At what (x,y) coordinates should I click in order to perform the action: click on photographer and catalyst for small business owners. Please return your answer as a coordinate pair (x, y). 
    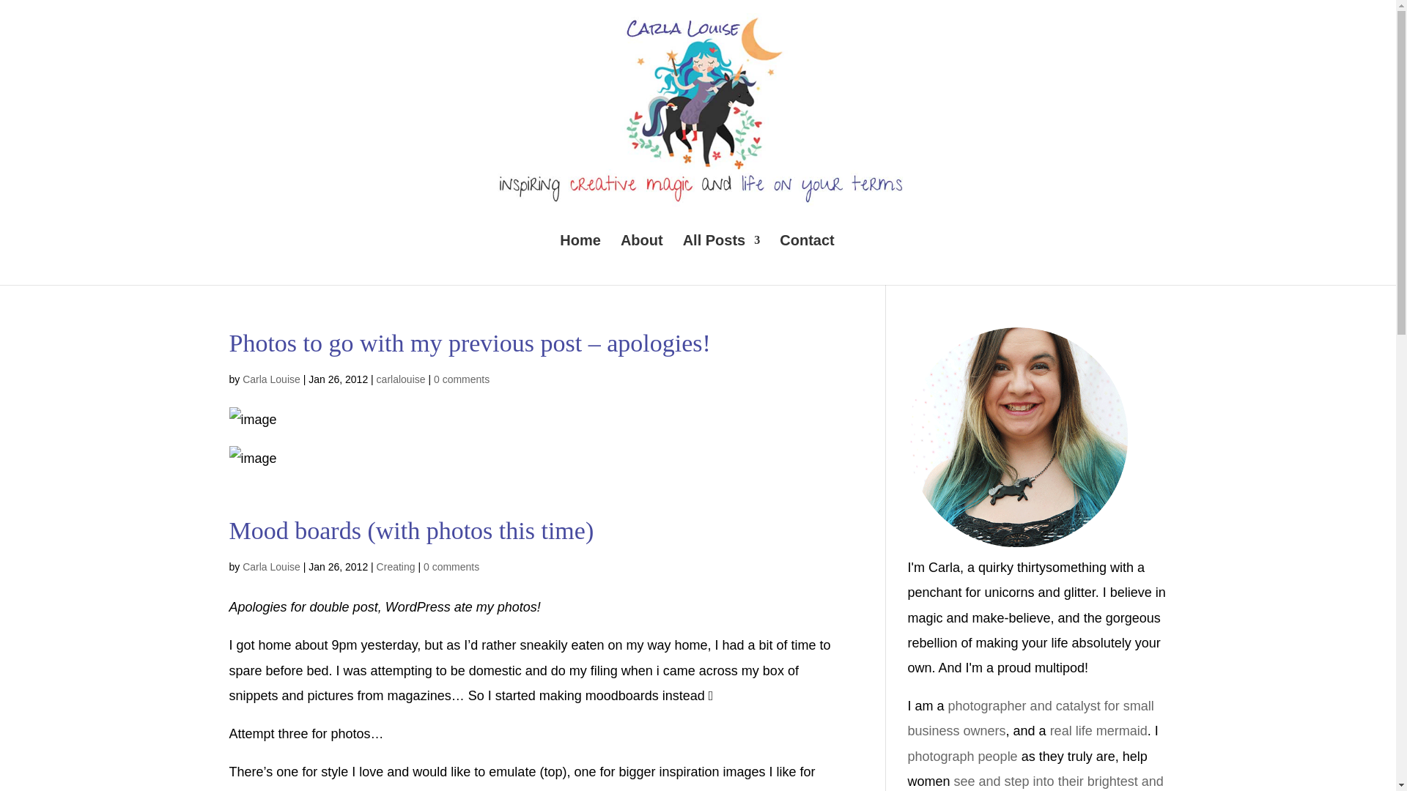
    Looking at the image, I should click on (1030, 718).